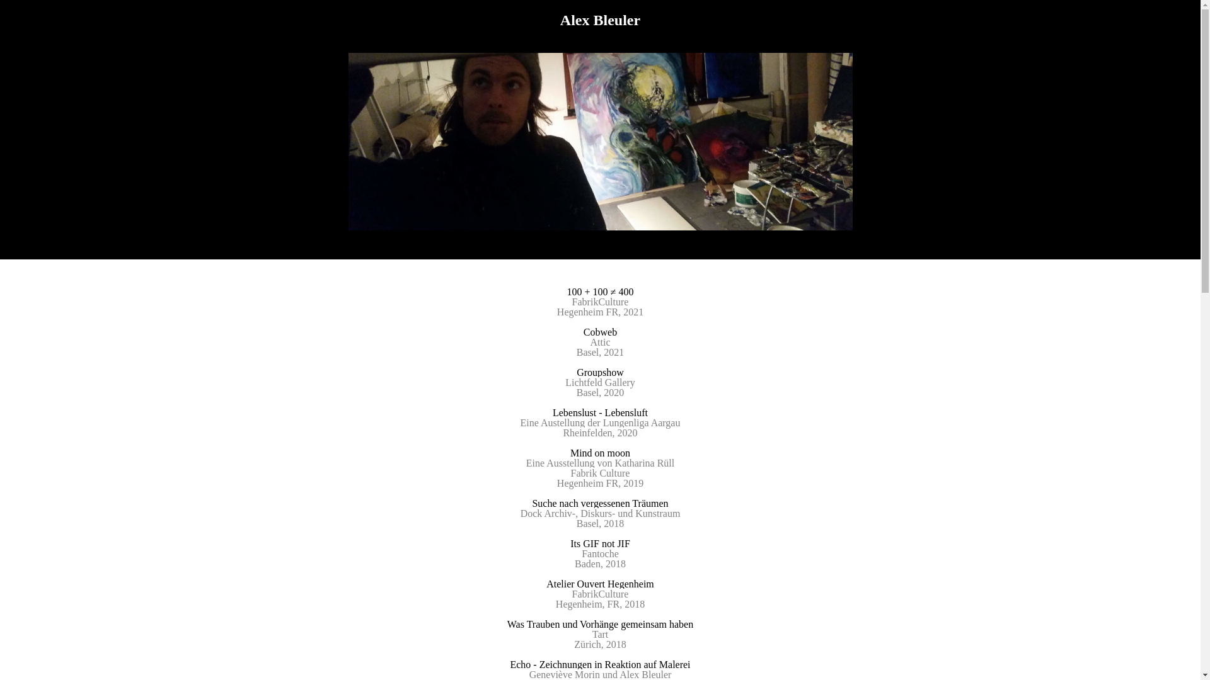 This screenshot has height=680, width=1210. Describe the element at coordinates (600, 383) in the screenshot. I see `Lichtfeld Gallery` at that location.